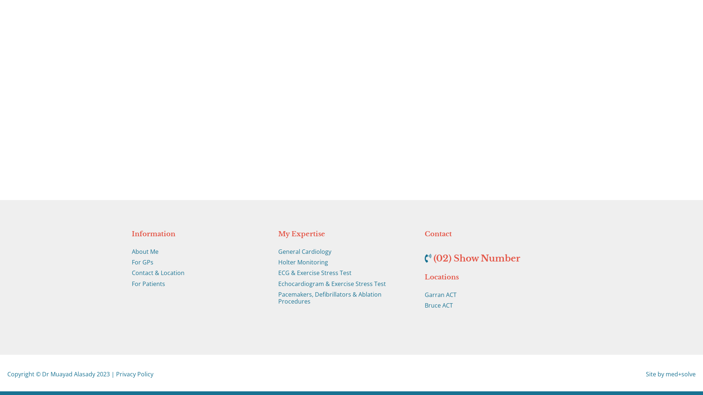 The width and height of the screenshot is (703, 395). What do you see at coordinates (200, 234) in the screenshot?
I see `Information` at bounding box center [200, 234].